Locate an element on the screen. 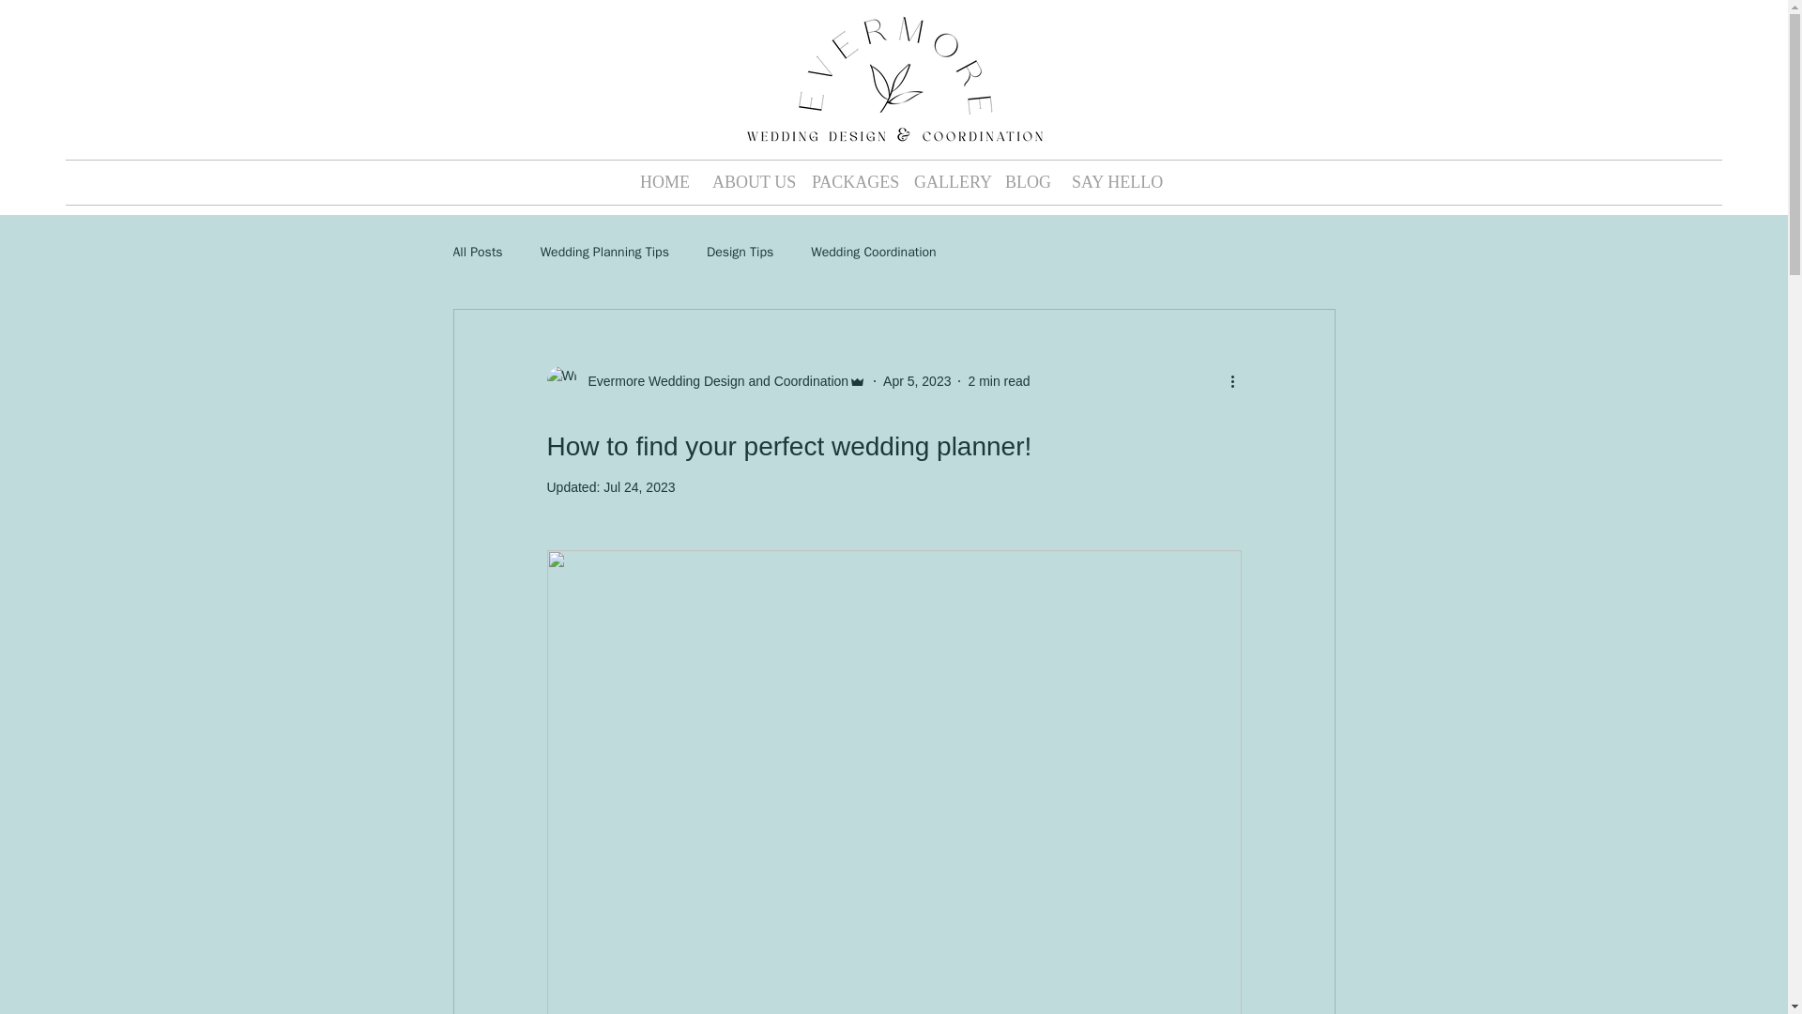  Evermore Wedding Design and Coordination is located at coordinates (712, 381).